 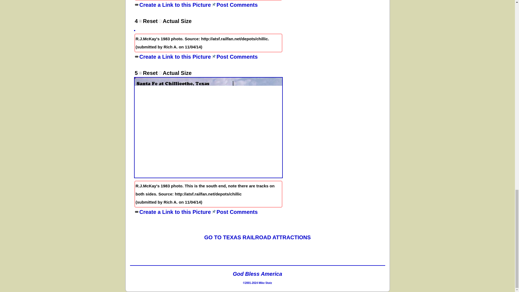 I want to click on on, so click(x=140, y=73).